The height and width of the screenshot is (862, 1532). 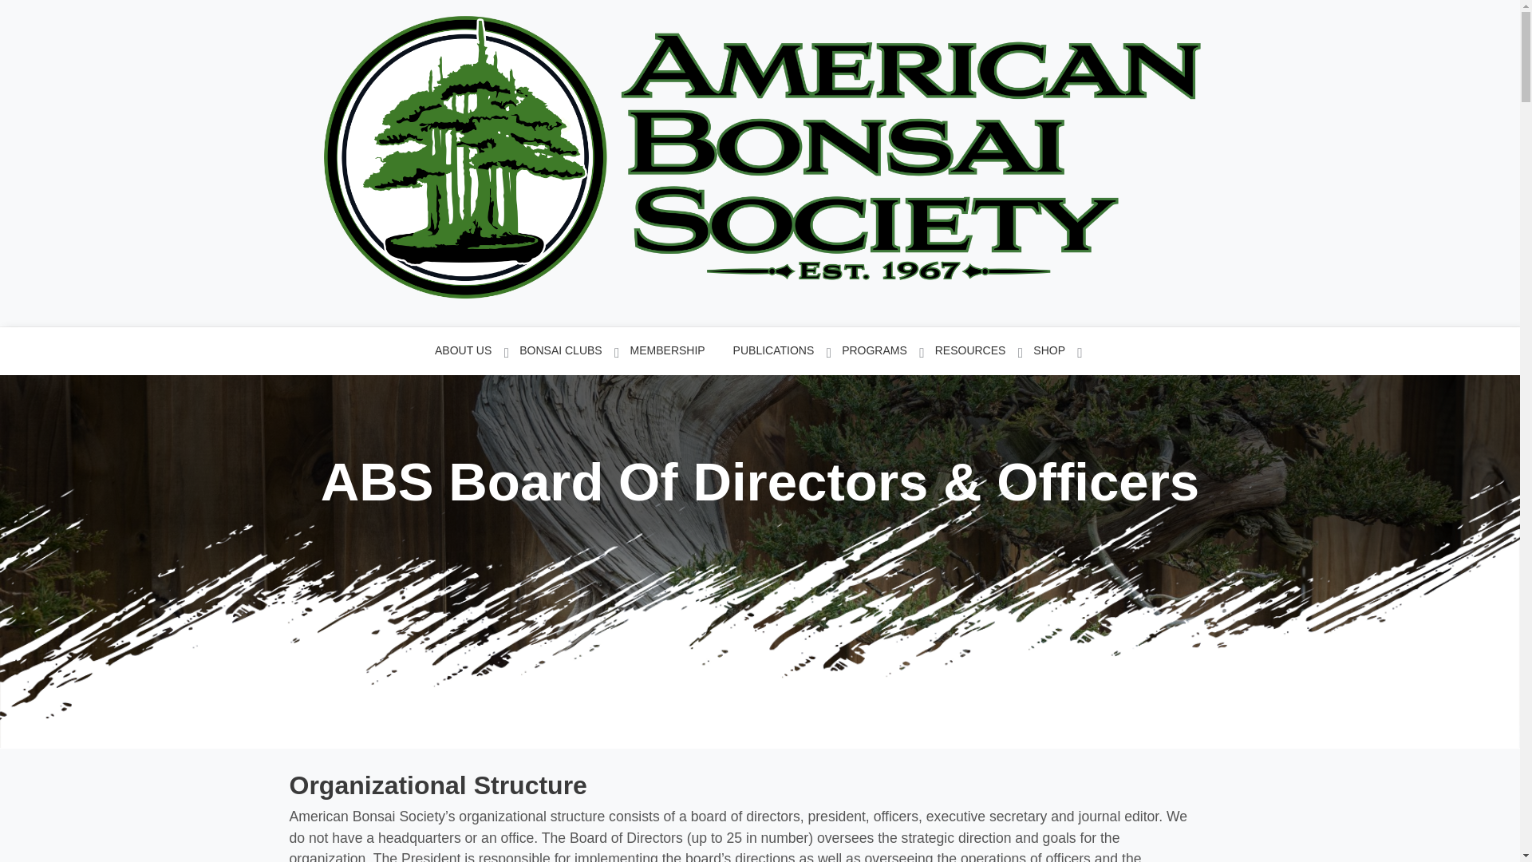 I want to click on PUBLICATIONS, so click(x=784, y=351).